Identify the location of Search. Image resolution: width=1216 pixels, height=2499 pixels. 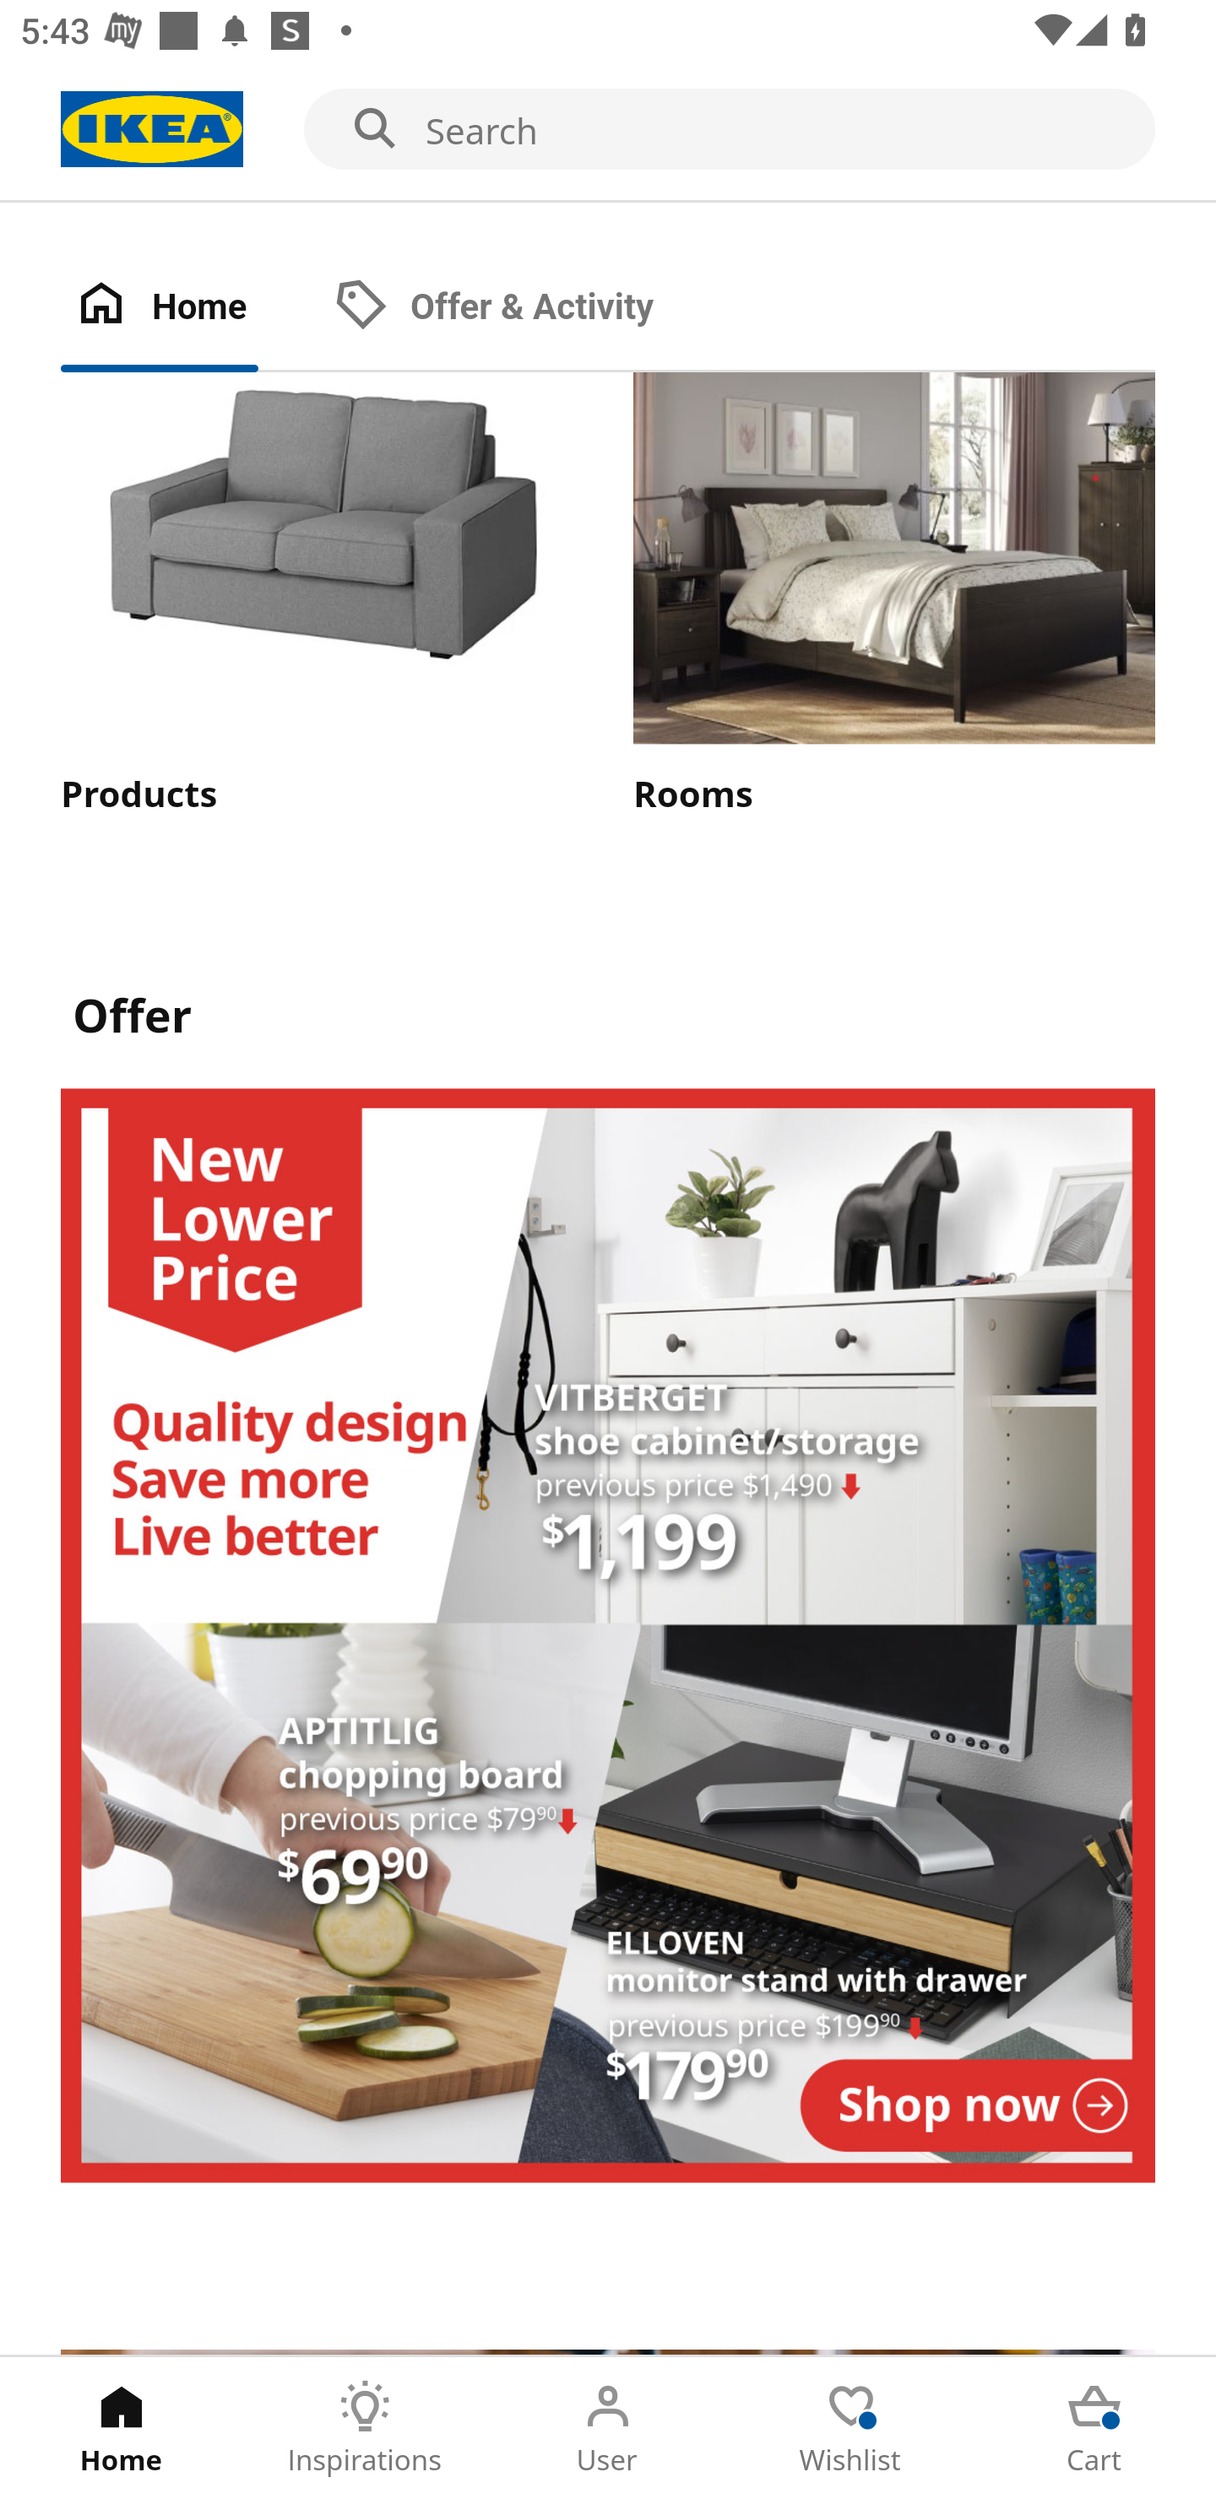
(608, 130).